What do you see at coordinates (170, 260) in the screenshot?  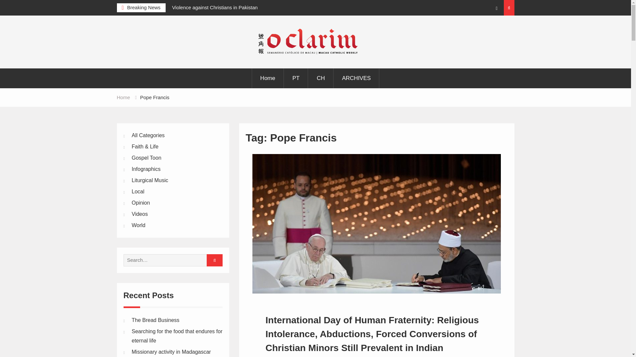 I see `Search for:` at bounding box center [170, 260].